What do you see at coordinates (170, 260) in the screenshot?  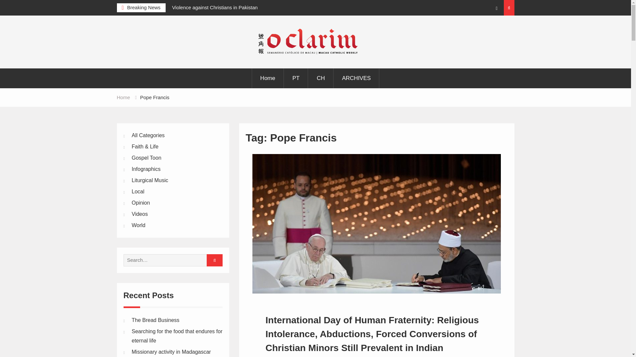 I see `Search for:` at bounding box center [170, 260].